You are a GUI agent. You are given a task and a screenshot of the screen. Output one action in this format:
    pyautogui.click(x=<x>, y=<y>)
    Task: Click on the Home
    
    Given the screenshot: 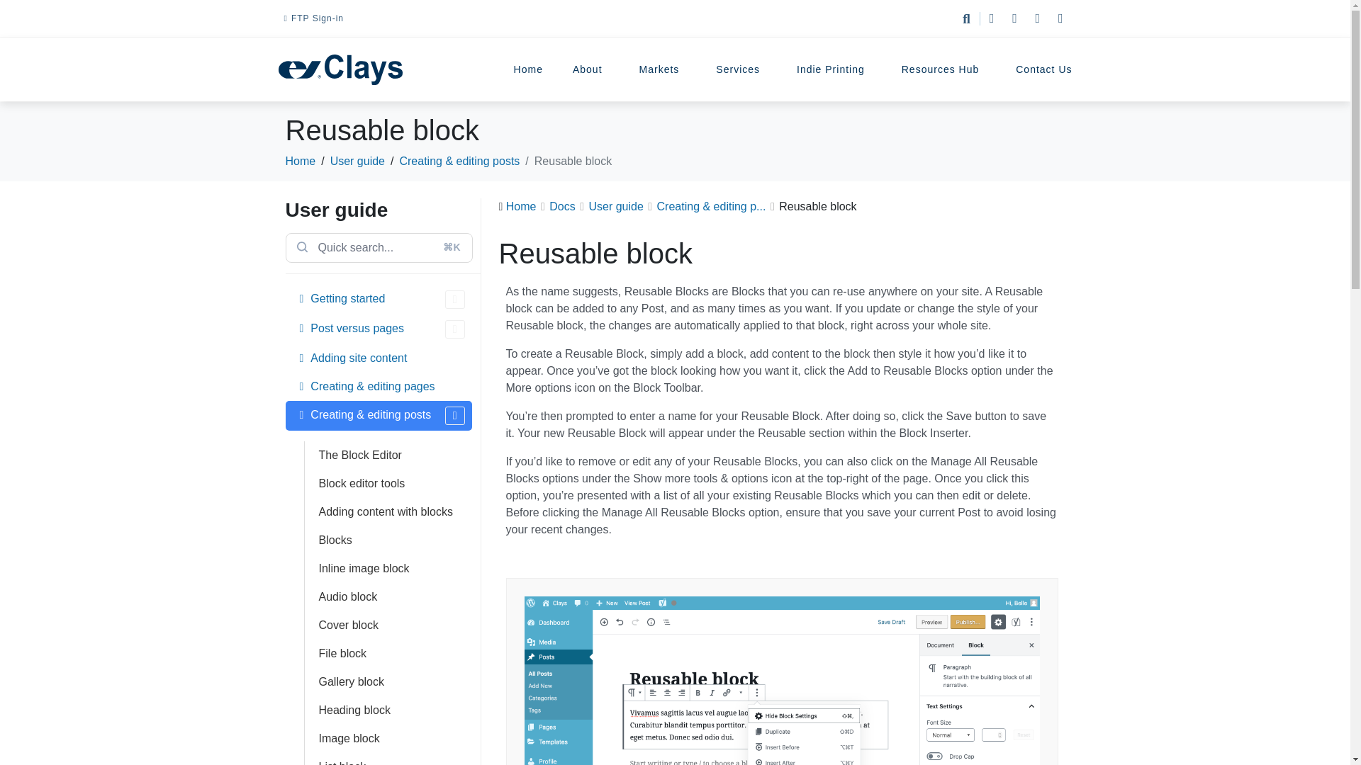 What is the action you would take?
    pyautogui.click(x=529, y=69)
    